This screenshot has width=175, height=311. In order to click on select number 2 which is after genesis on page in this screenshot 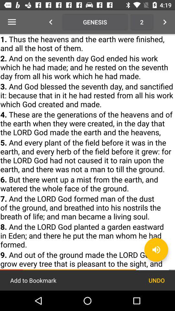, I will do `click(141, 22)`.